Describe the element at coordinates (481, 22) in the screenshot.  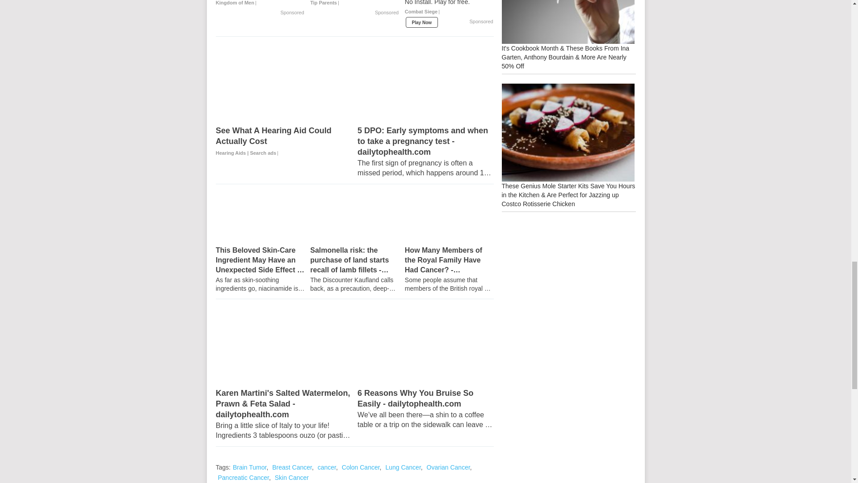
I see `Sponsored` at that location.